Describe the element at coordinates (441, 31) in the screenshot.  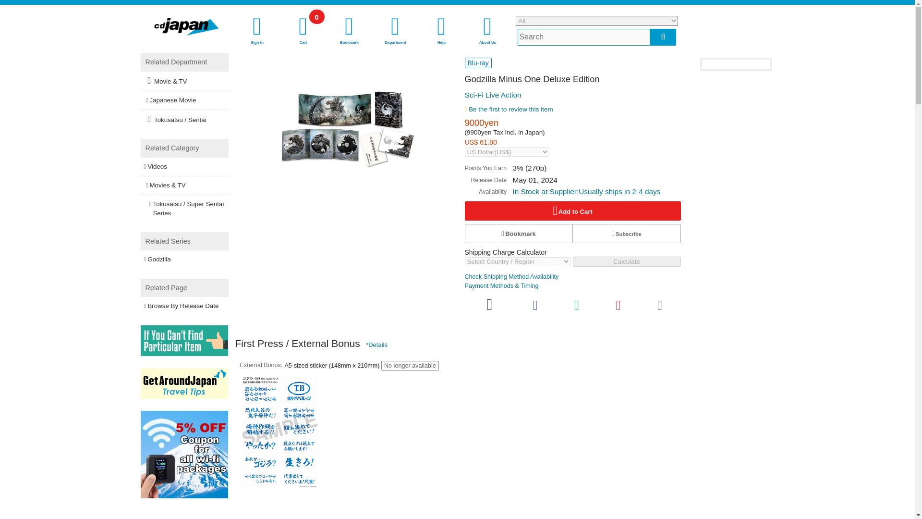
I see `Check Shipping Method Availability` at that location.